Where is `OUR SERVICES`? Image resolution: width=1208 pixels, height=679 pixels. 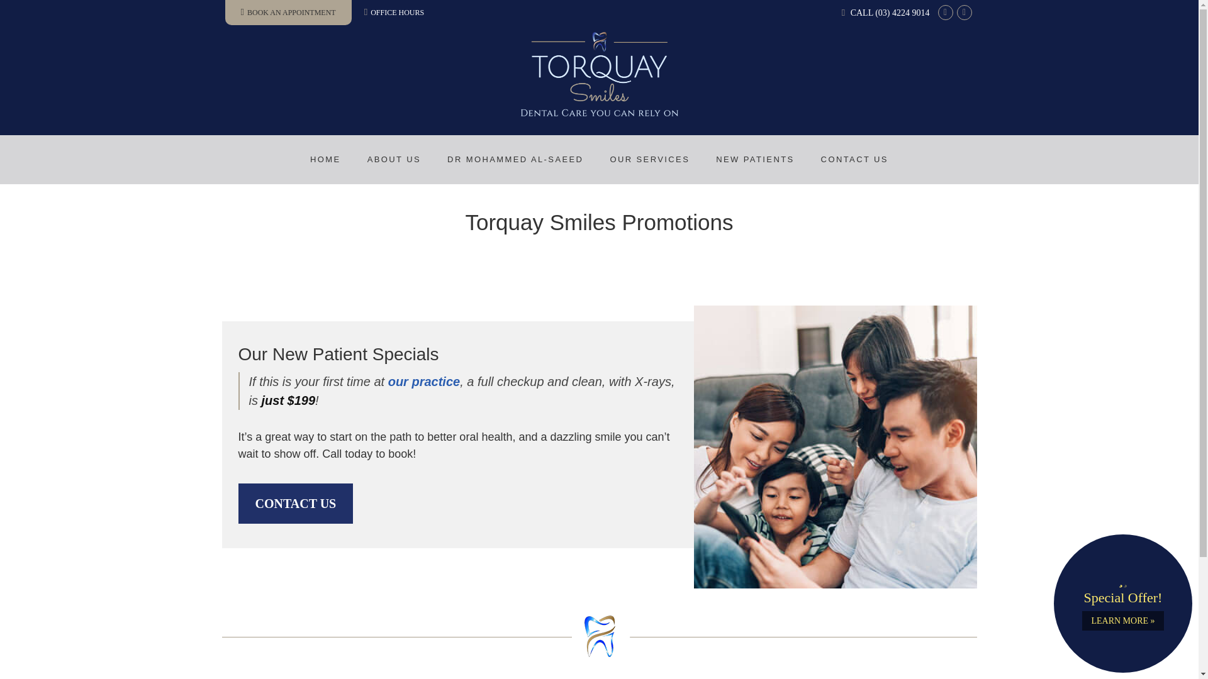 OUR SERVICES is located at coordinates (649, 160).